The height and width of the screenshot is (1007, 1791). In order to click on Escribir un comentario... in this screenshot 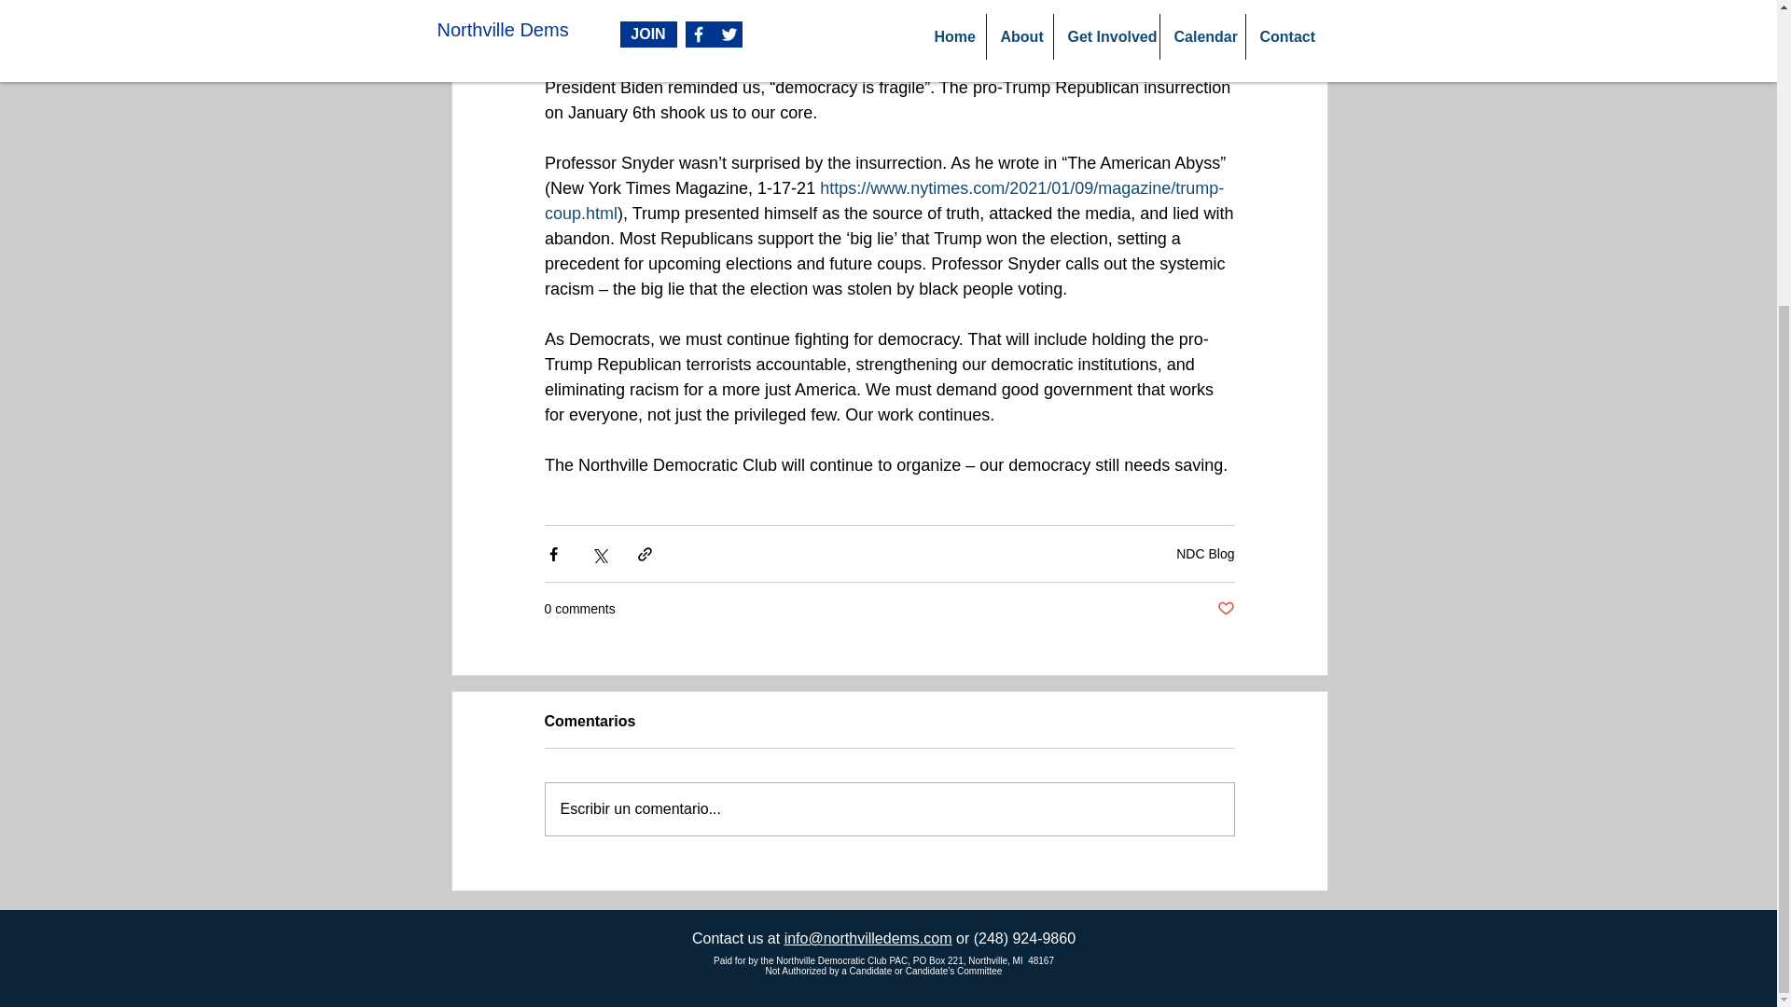, I will do `click(888, 809)`.